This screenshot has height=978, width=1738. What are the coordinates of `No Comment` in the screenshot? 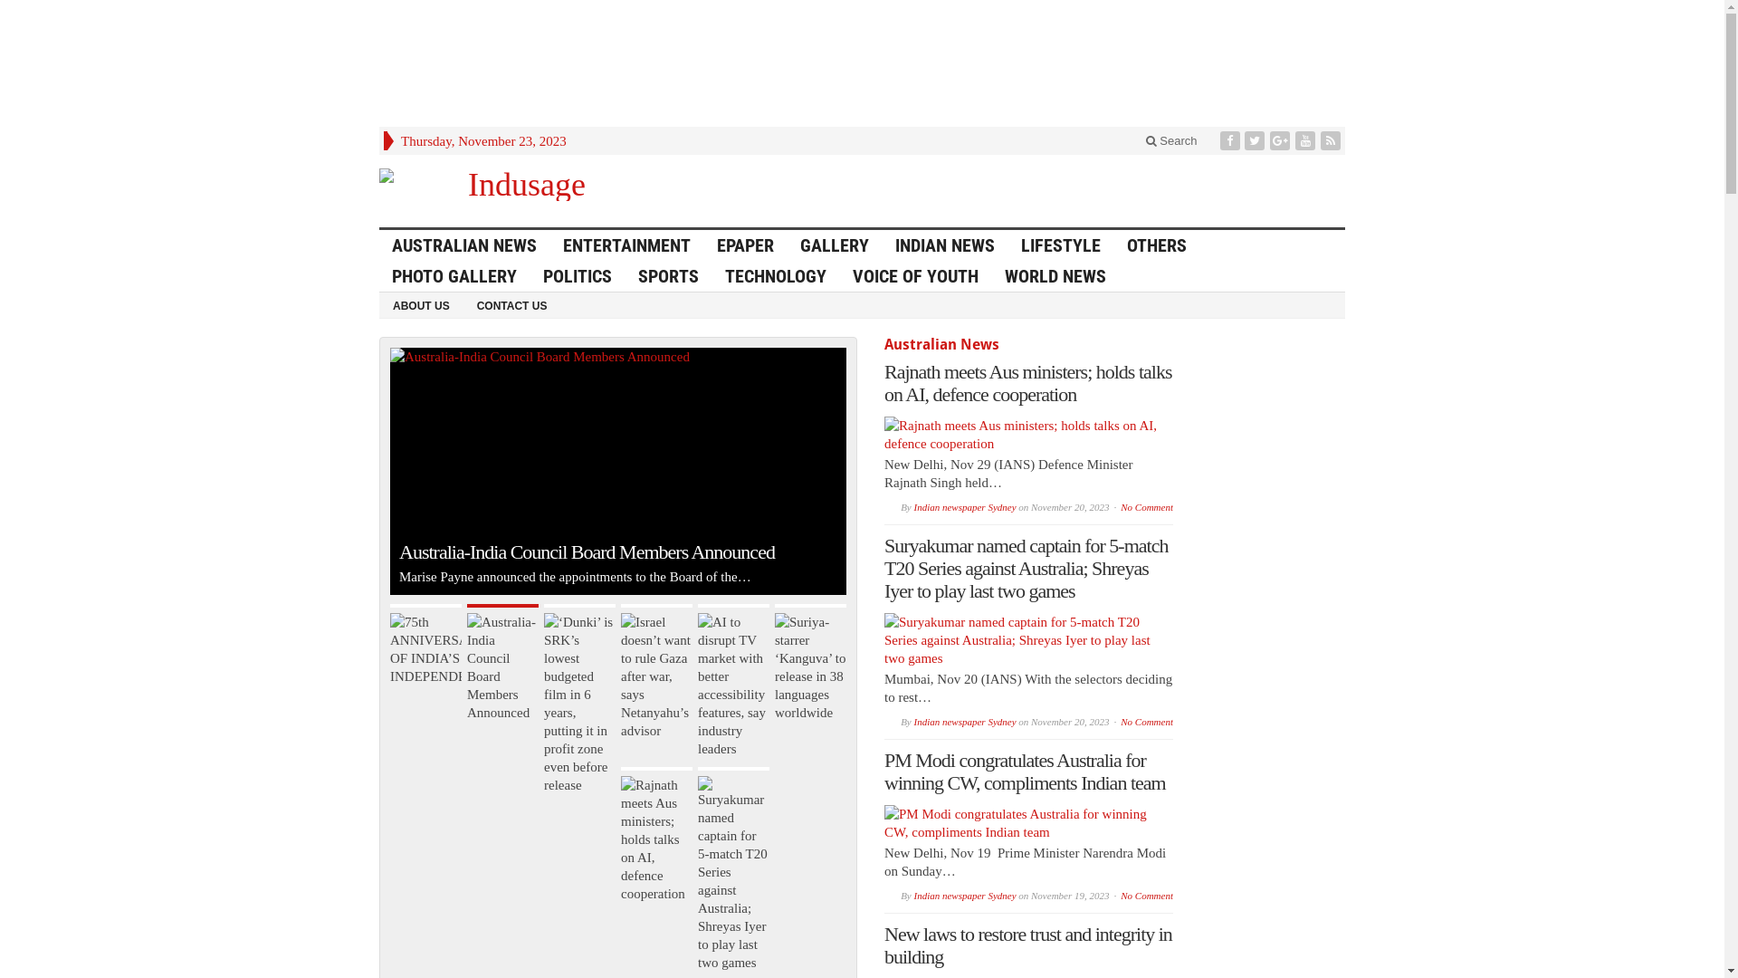 It's located at (1147, 896).